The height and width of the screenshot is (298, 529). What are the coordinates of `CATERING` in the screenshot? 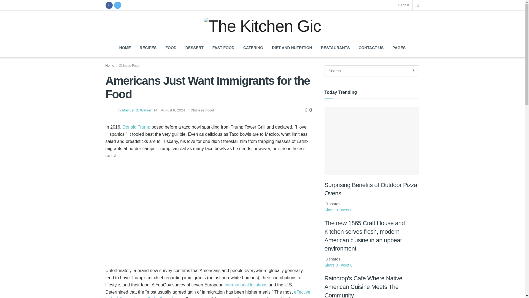 It's located at (253, 48).